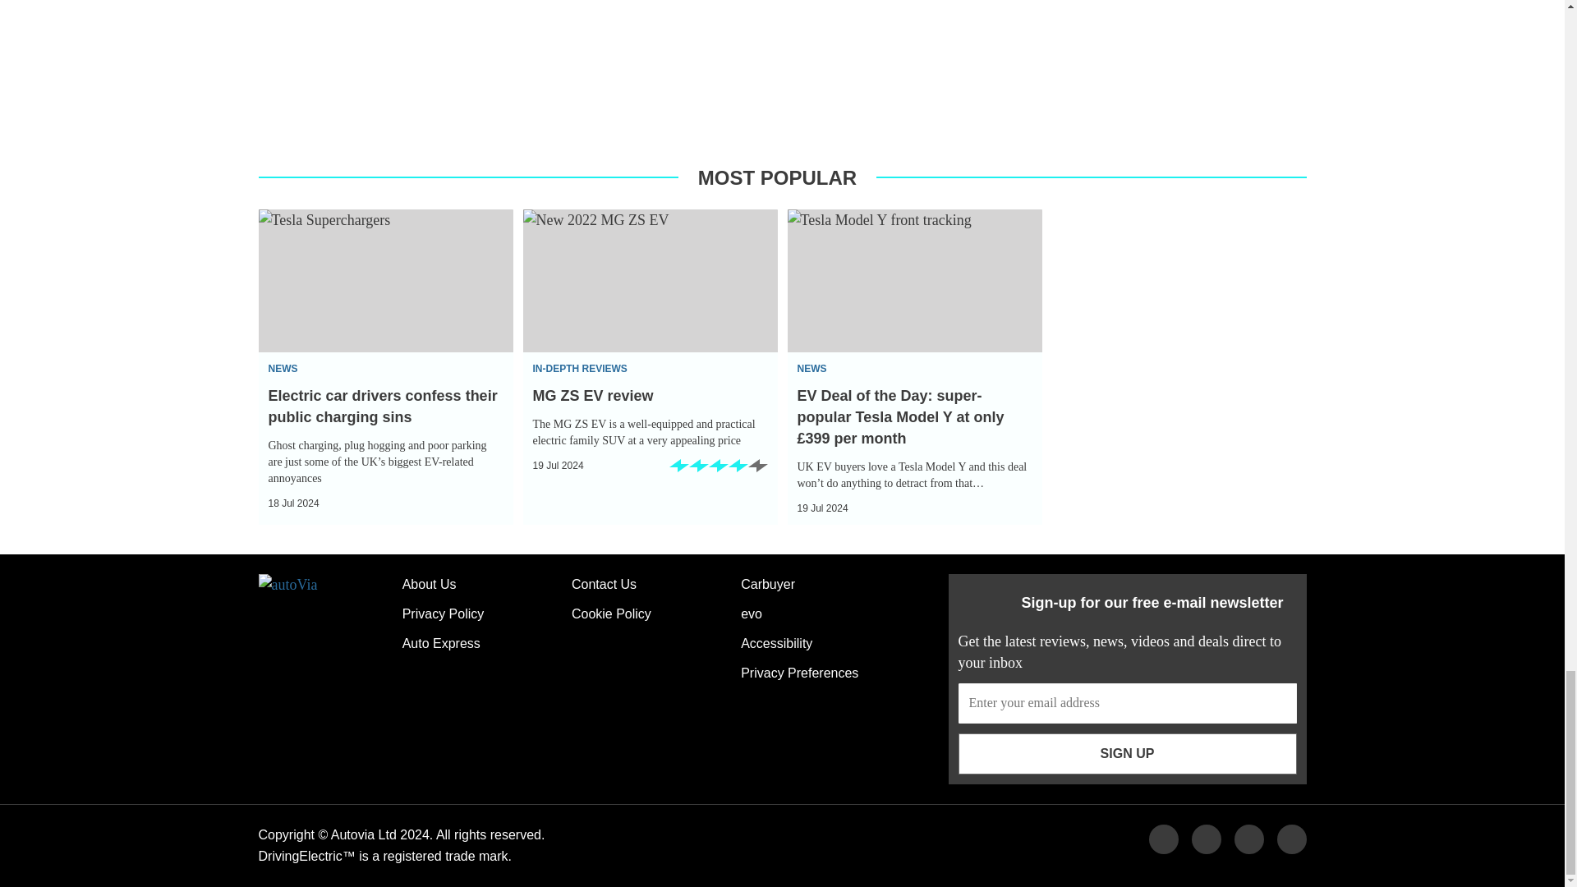 The image size is (1577, 887). I want to click on Subscribe, so click(1127, 754).